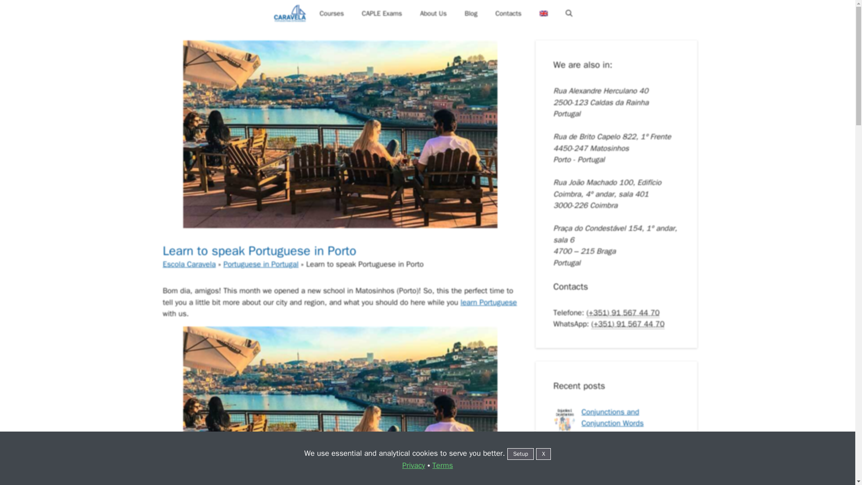  I want to click on Telefone, so click(622, 313).